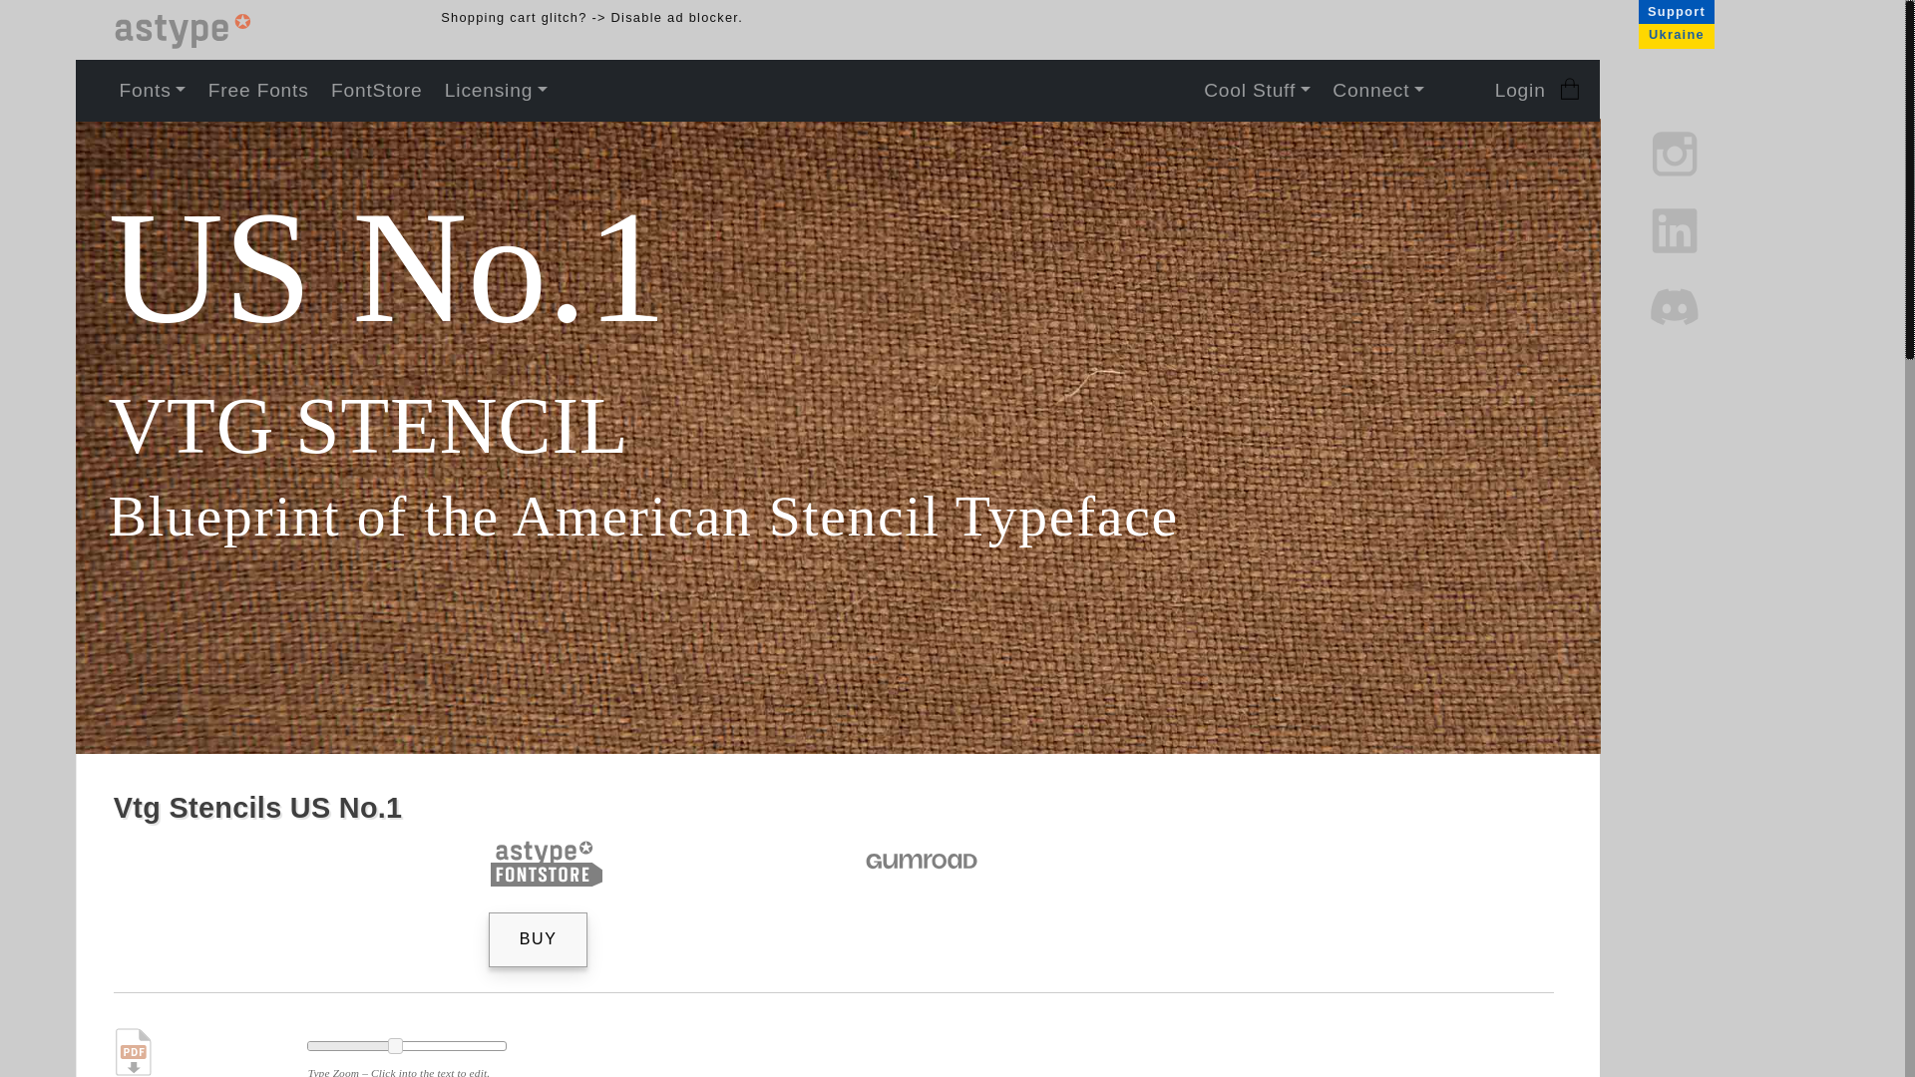 The width and height of the screenshot is (1915, 1077). I want to click on astype font store - All license options., so click(549, 862).